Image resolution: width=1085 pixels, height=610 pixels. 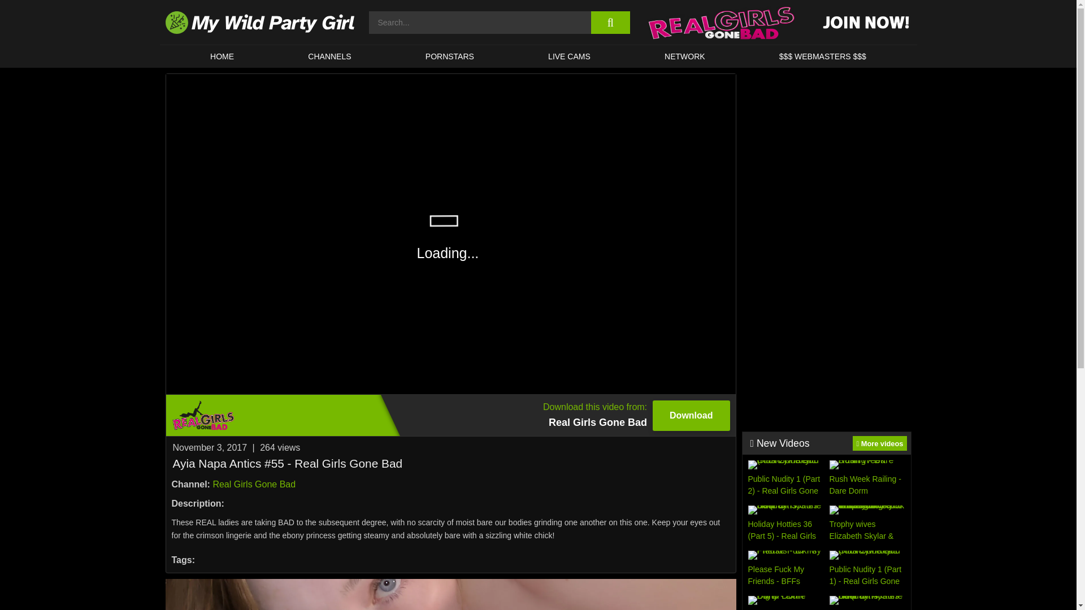 What do you see at coordinates (684, 56) in the screenshot?
I see `NETWORK` at bounding box center [684, 56].